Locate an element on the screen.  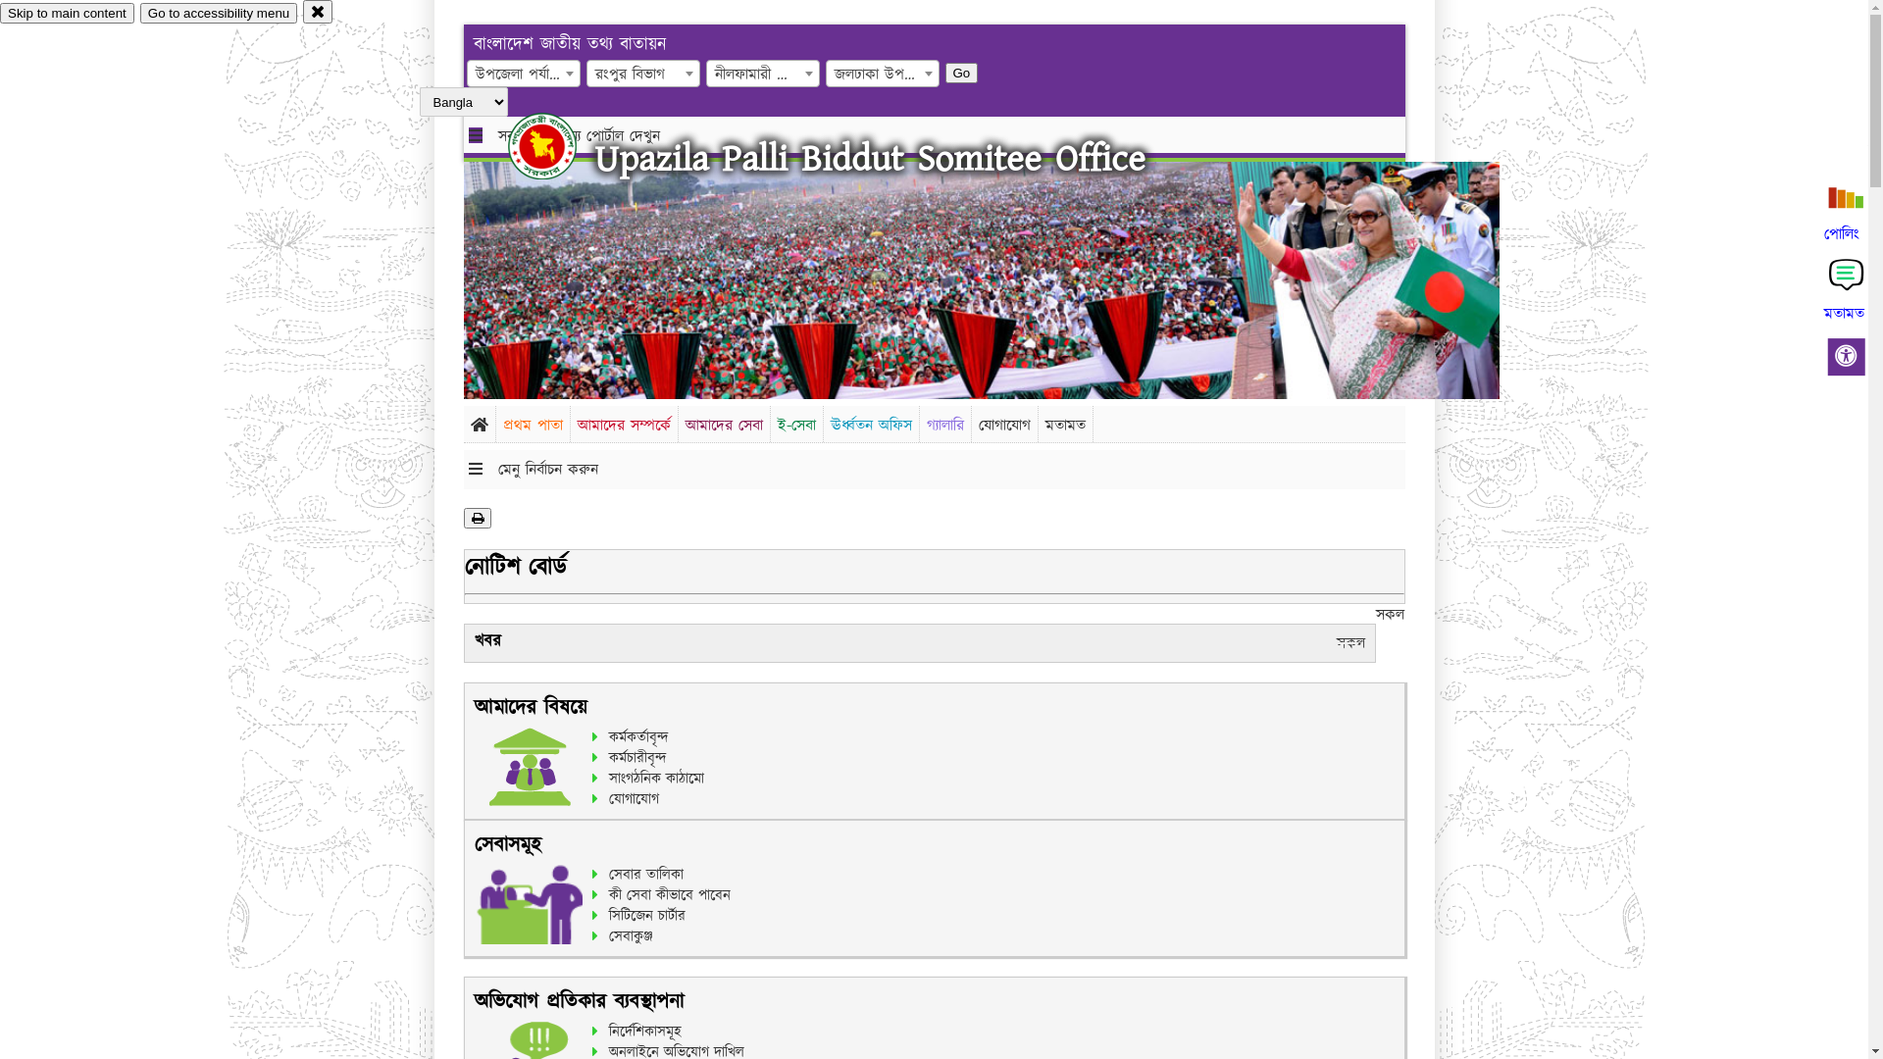

                
             is located at coordinates (559, 146).